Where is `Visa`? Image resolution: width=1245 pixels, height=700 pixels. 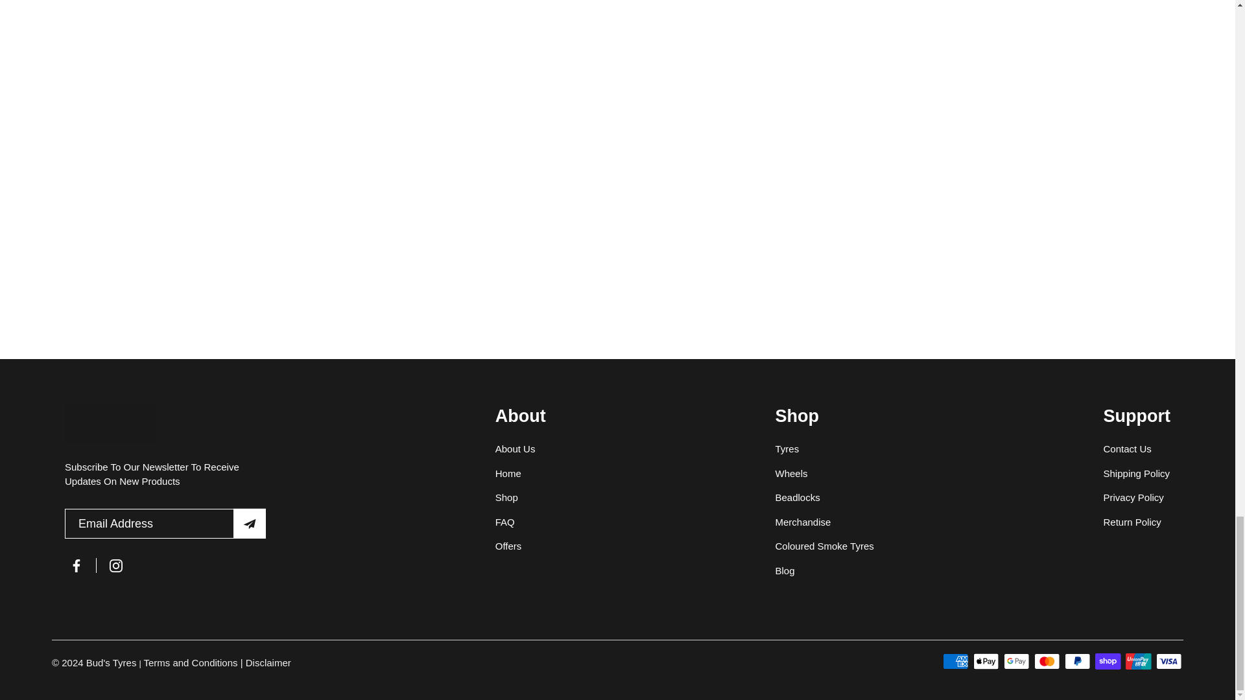 Visa is located at coordinates (1168, 661).